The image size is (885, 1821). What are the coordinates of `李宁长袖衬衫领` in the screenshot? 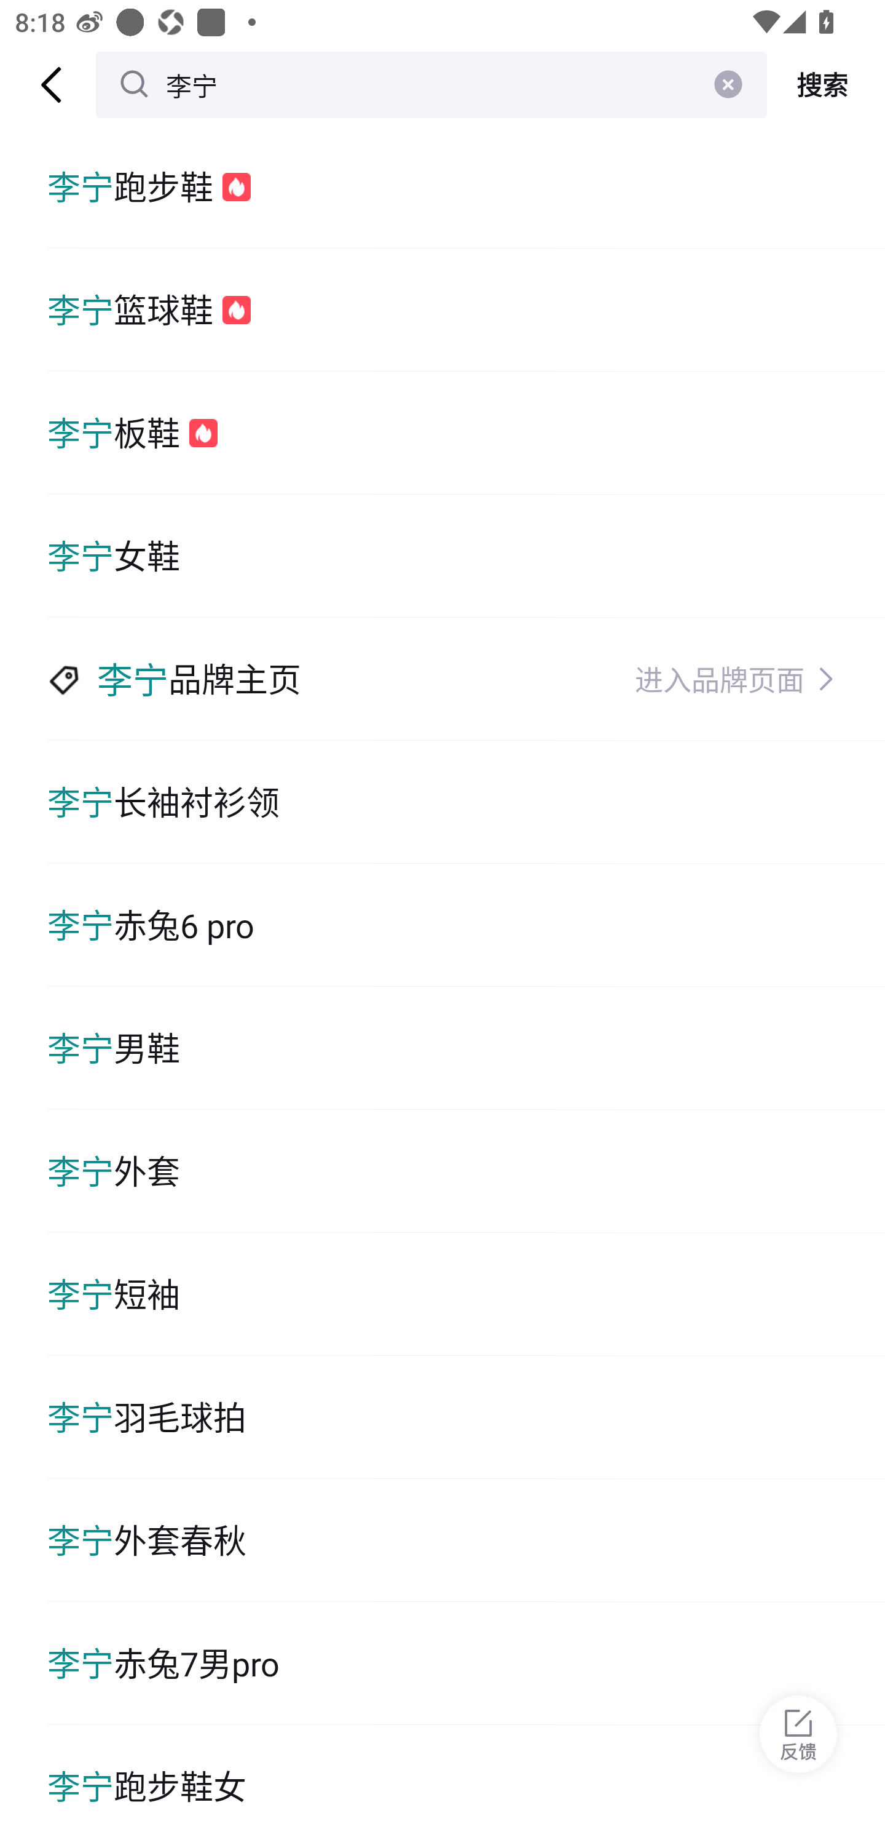 It's located at (466, 802).